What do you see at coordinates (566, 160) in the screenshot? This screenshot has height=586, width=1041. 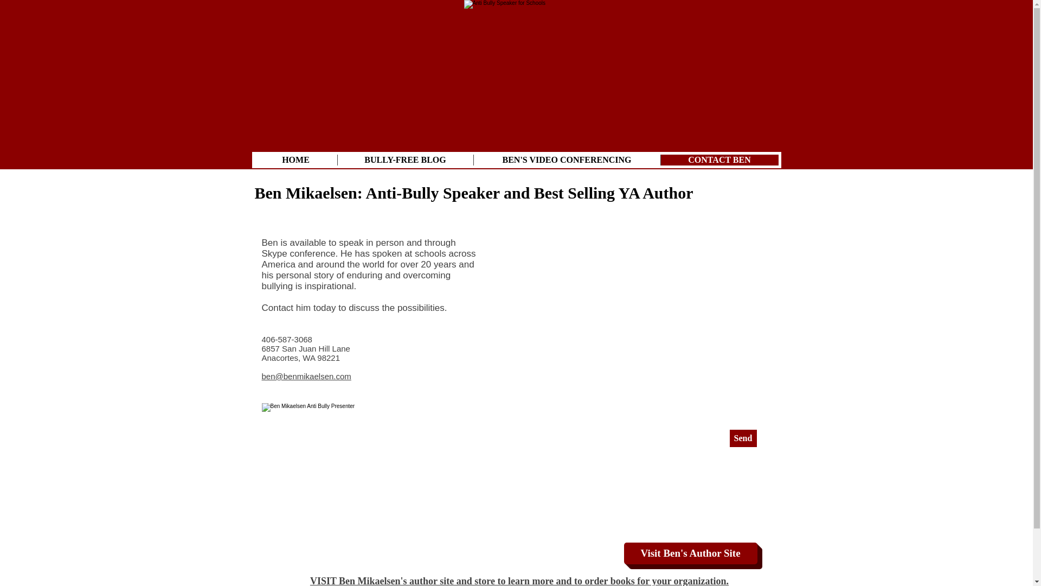 I see `BEN'S VIDEO CONFERENCING` at bounding box center [566, 160].